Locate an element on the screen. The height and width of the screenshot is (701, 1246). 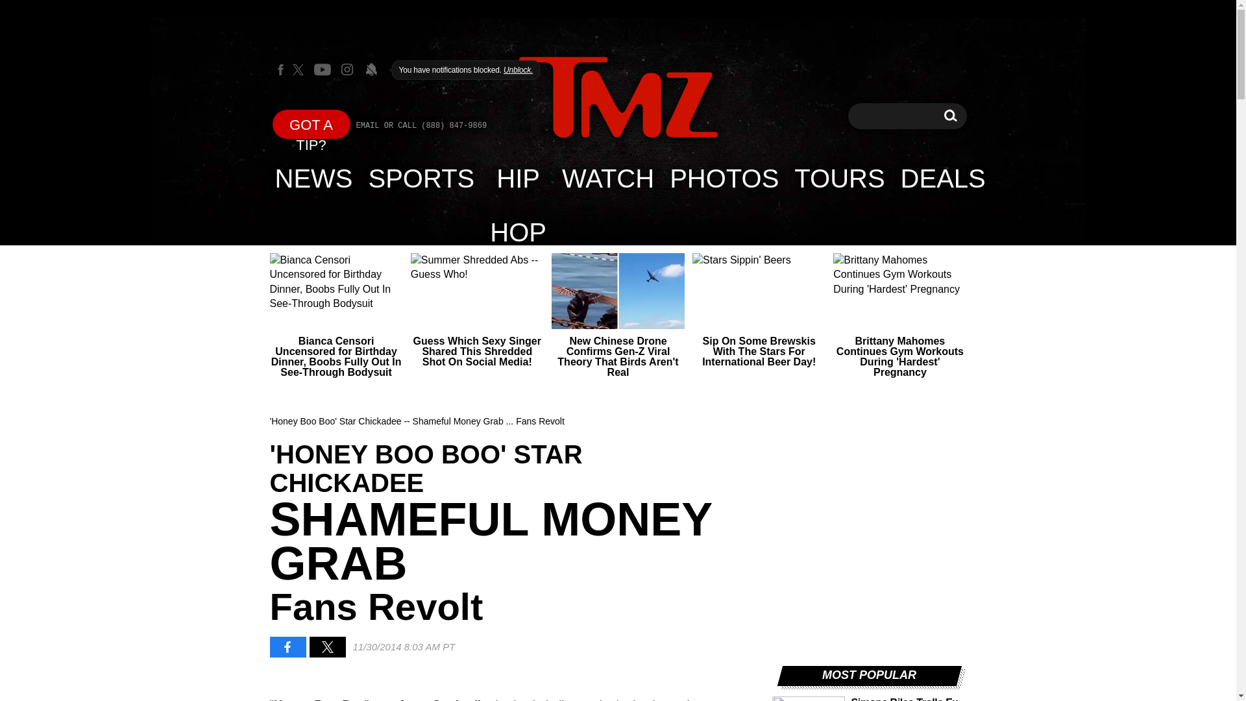
GOT A TIP? is located at coordinates (311, 123).